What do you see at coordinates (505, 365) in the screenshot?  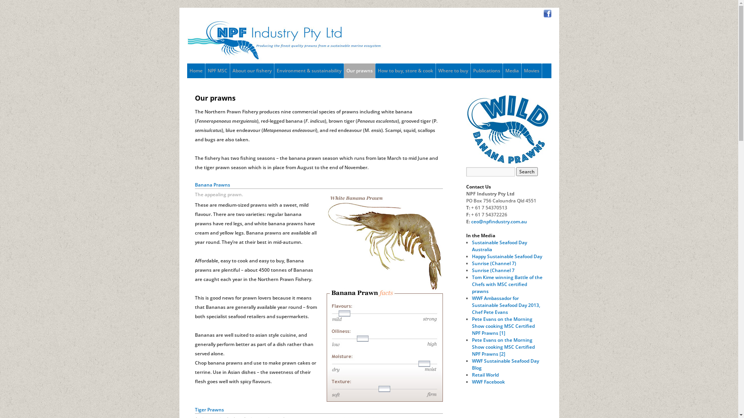 I see `WWF Sustainable Seafood Day Blog` at bounding box center [505, 365].